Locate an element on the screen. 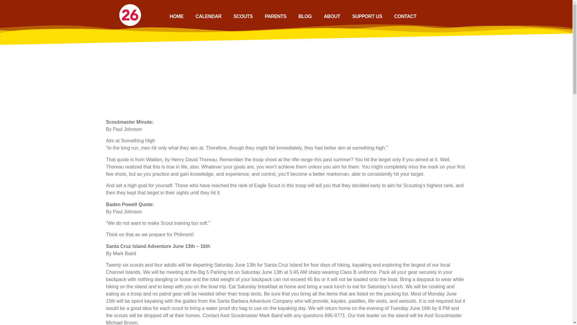 This screenshot has height=325, width=577. HOME is located at coordinates (177, 16).